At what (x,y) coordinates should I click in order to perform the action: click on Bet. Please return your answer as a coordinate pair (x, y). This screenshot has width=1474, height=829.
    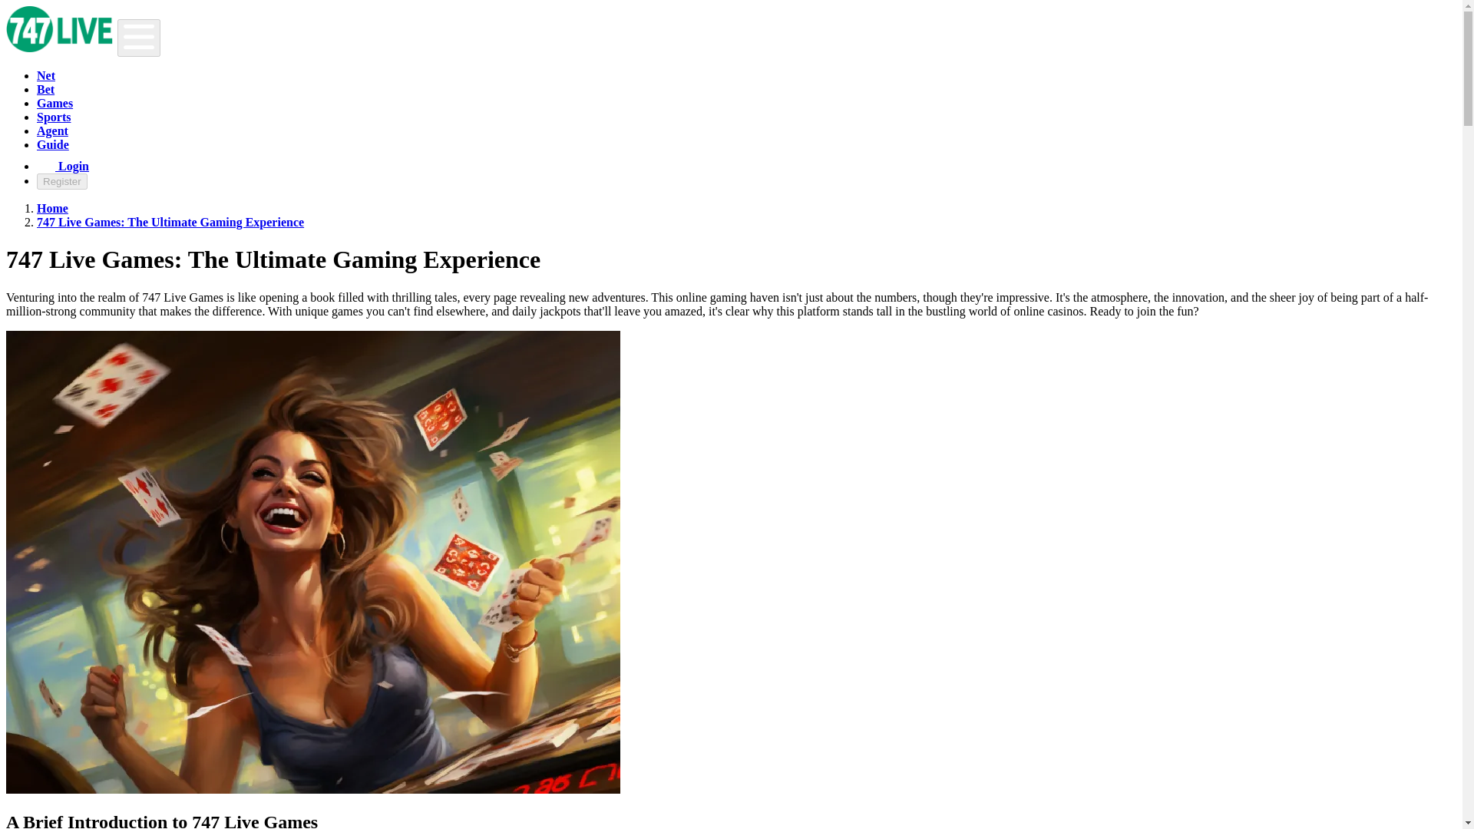
    Looking at the image, I should click on (46, 89).